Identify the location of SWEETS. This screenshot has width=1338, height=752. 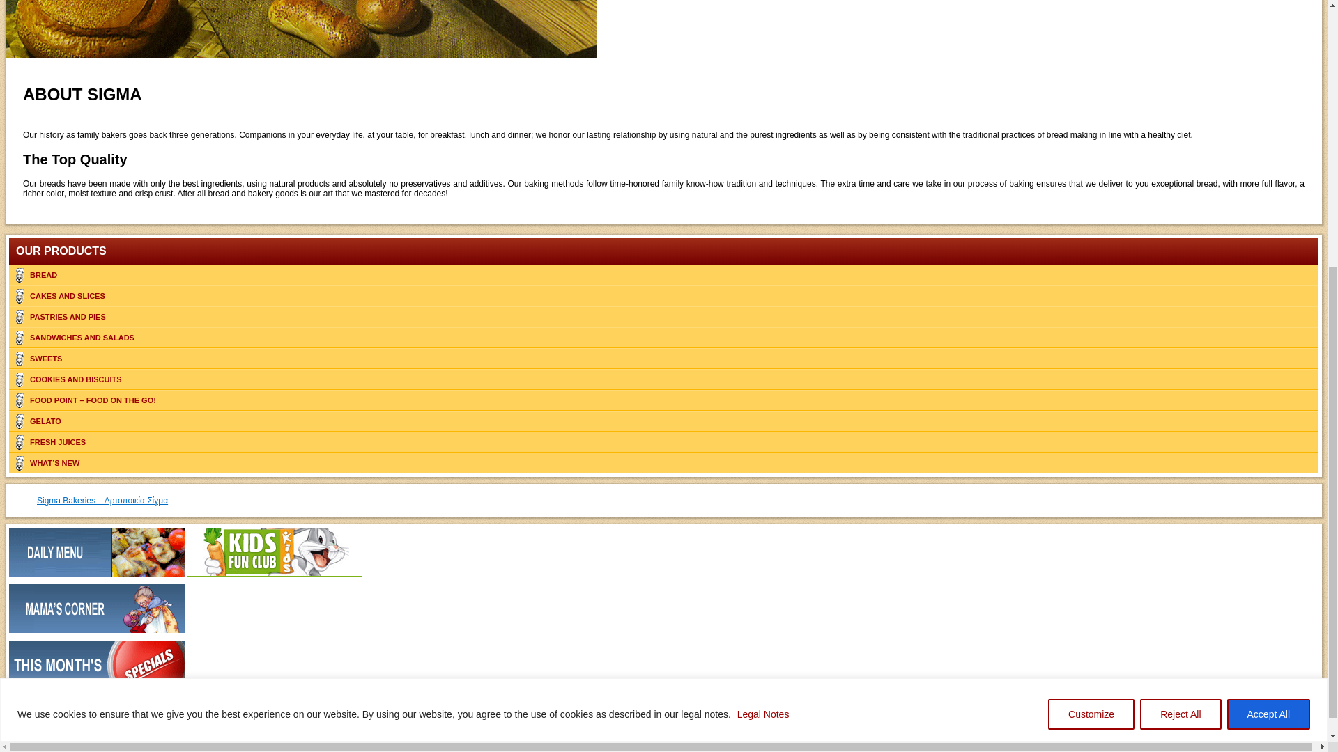
(663, 359).